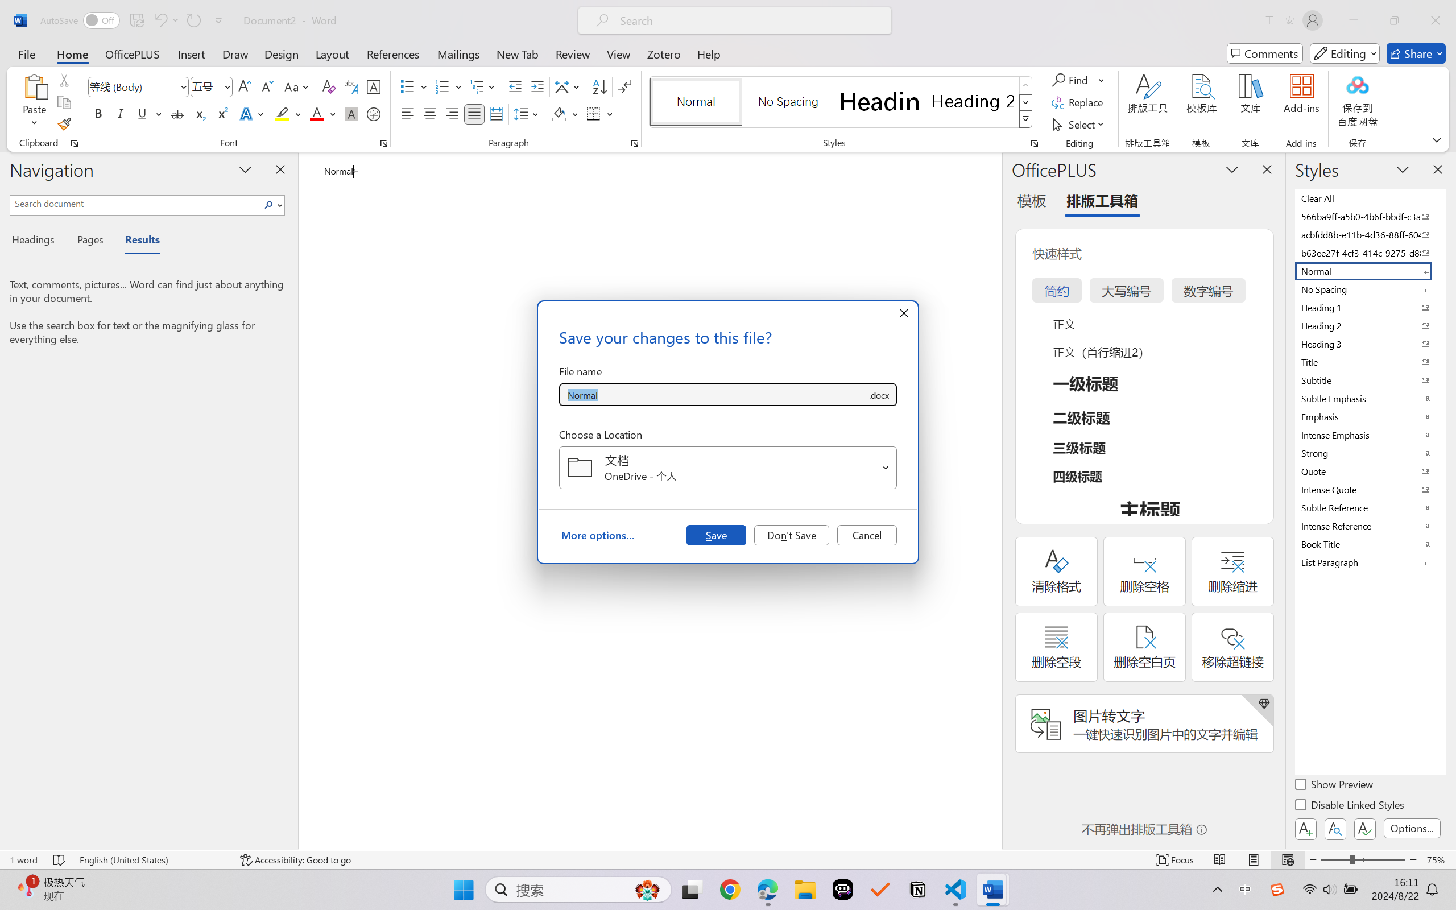 The height and width of the screenshot is (910, 1456). What do you see at coordinates (713, 395) in the screenshot?
I see `File name` at bounding box center [713, 395].